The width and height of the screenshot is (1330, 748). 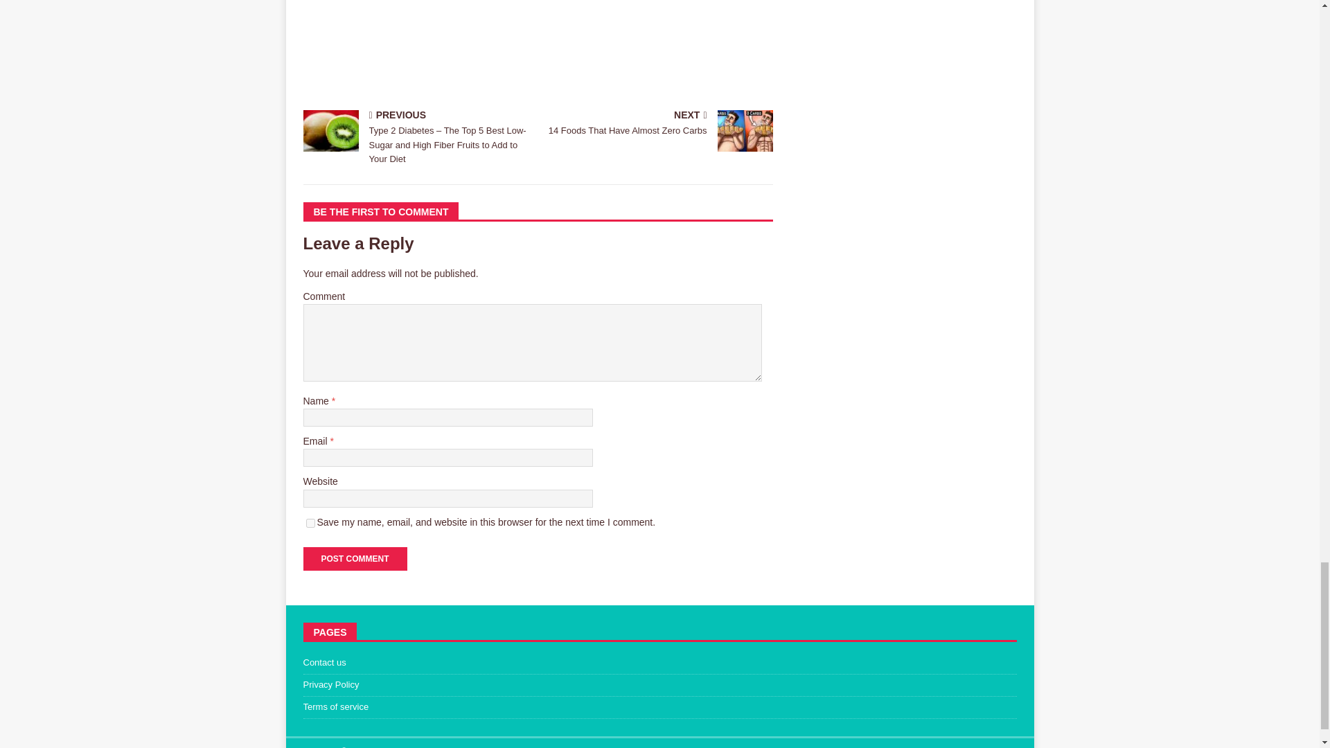 I want to click on Advertisement, so click(x=658, y=123).